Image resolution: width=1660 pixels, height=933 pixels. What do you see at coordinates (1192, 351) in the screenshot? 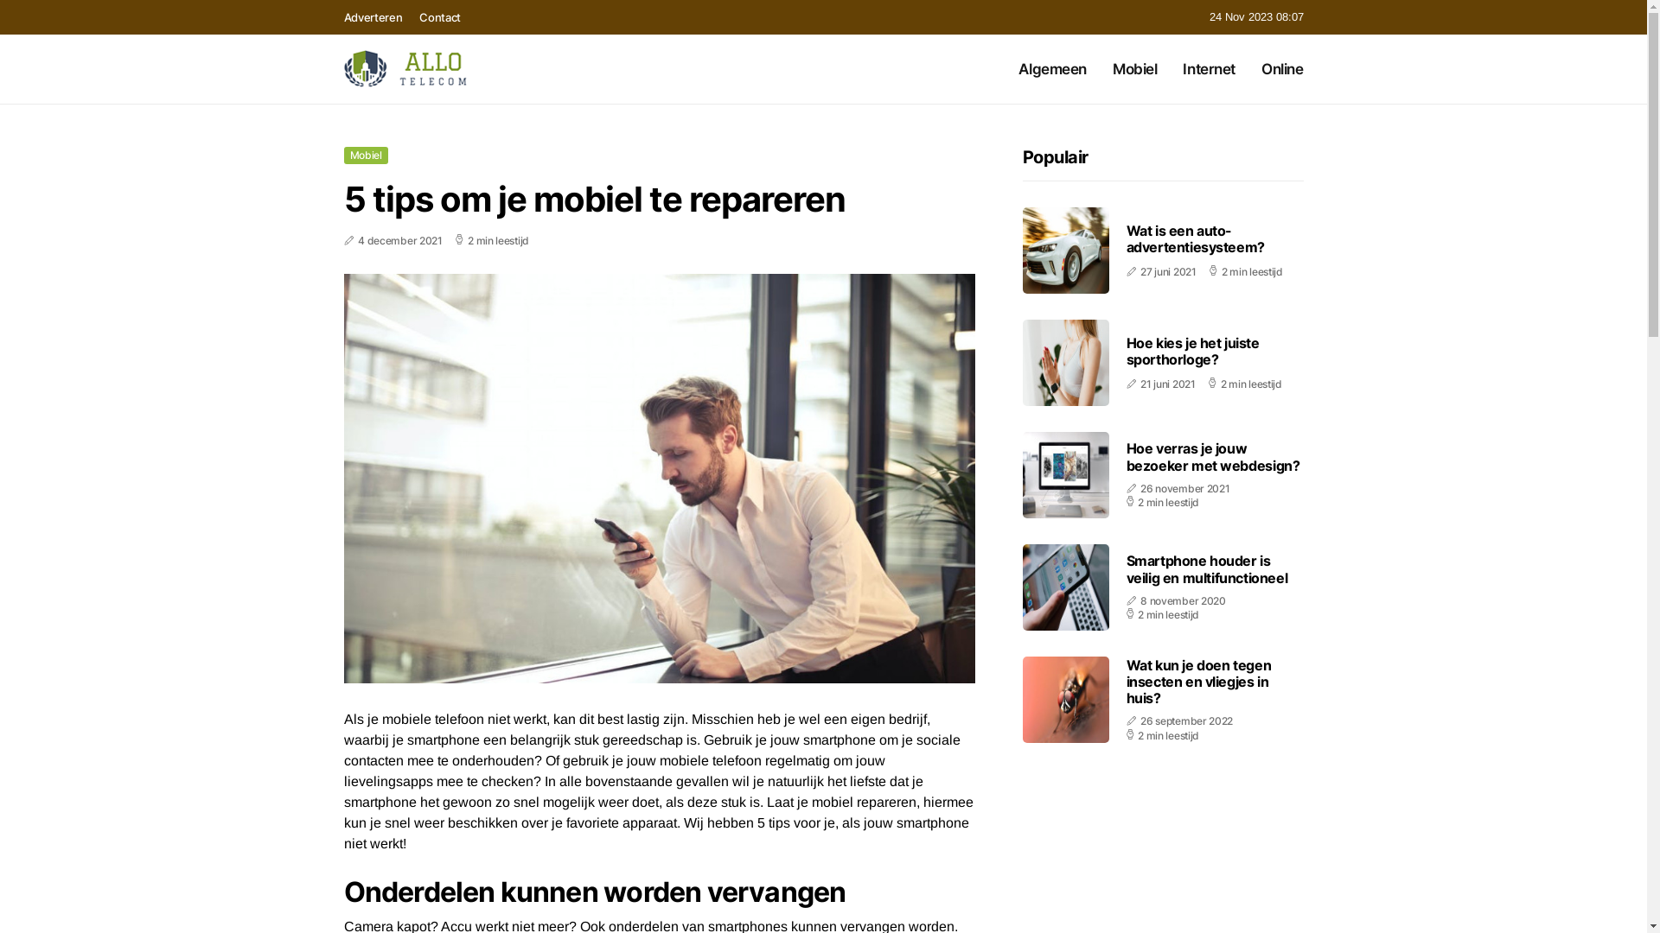
I see `Hoe kies je het juiste sporthorloge?` at bounding box center [1192, 351].